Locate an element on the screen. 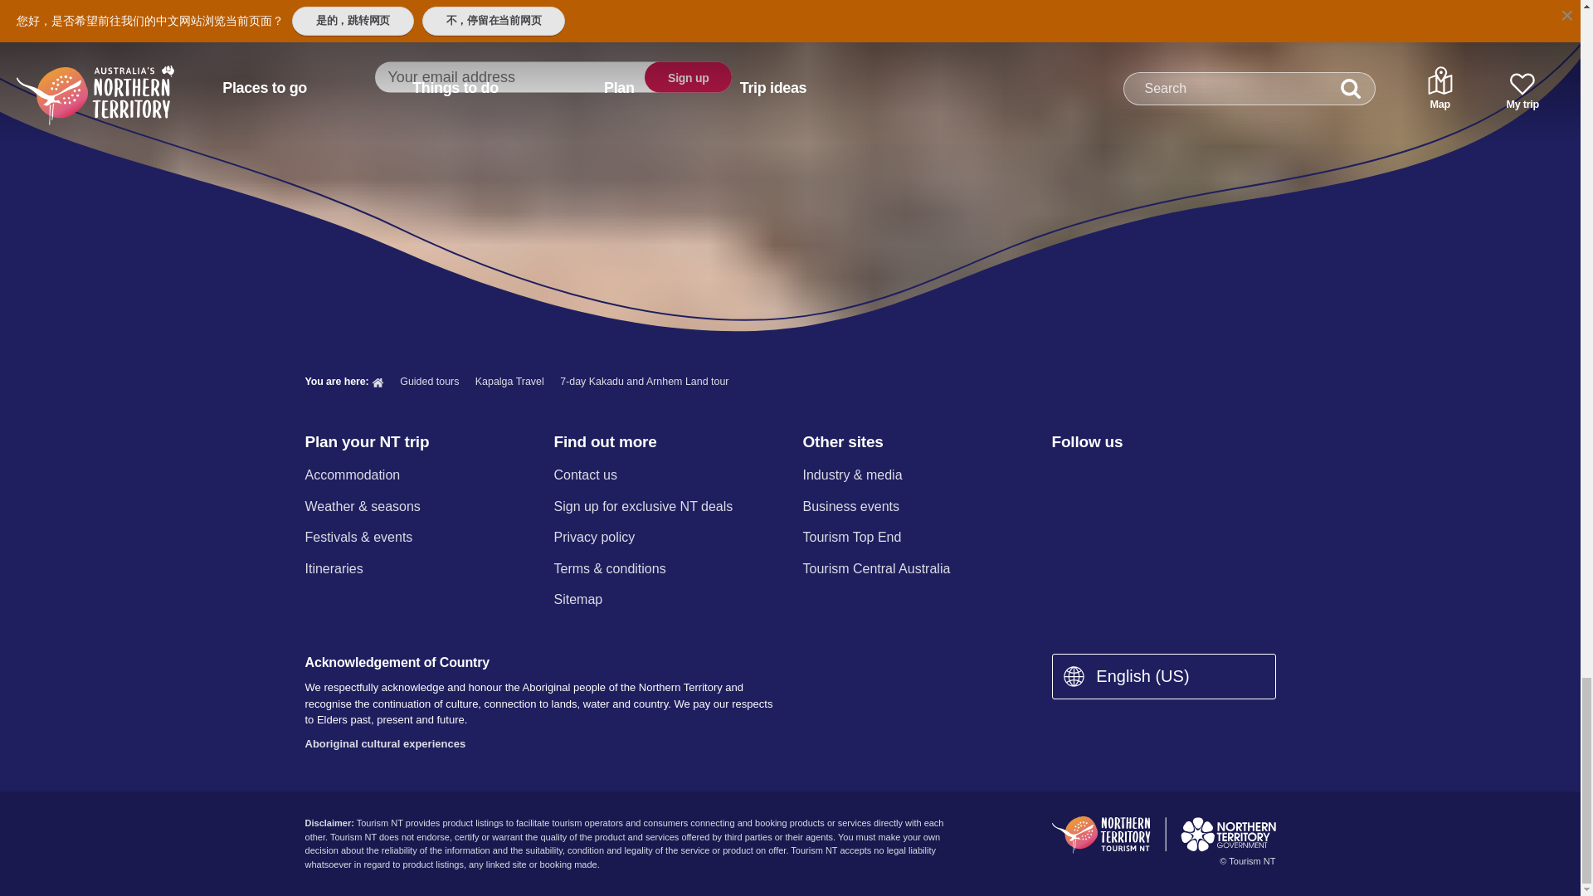  YouTube is located at coordinates (1191, 476).